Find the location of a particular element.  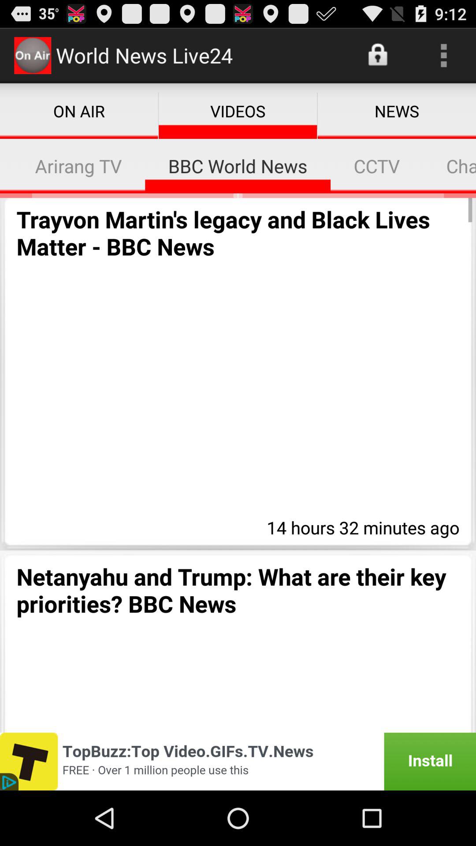

turn on the item to the right of world news live24 is located at coordinates (379, 56).